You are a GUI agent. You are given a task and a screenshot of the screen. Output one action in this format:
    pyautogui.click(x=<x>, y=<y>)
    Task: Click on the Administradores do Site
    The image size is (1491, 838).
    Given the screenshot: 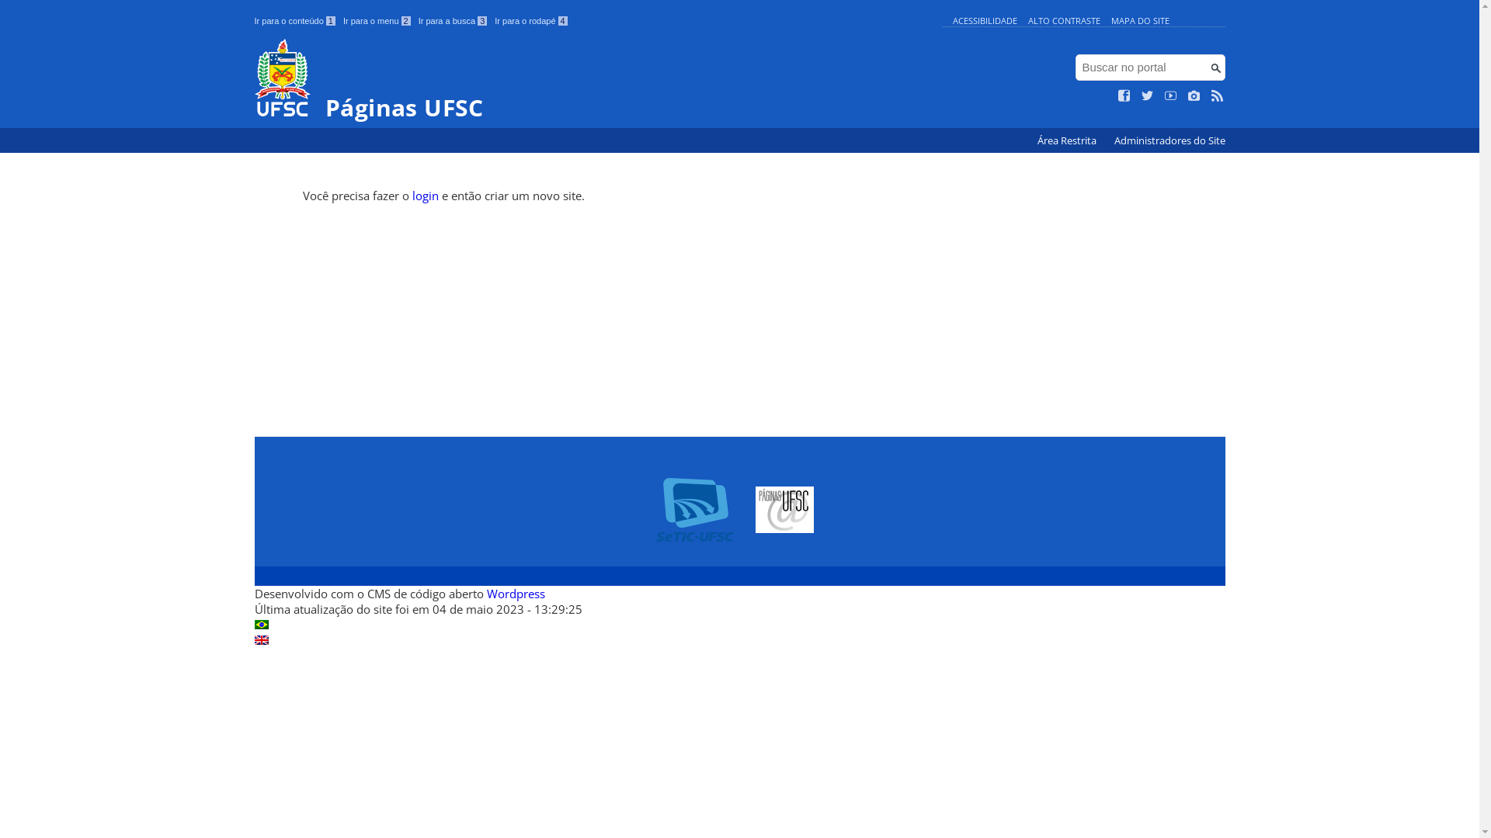 What is the action you would take?
    pyautogui.click(x=1170, y=141)
    